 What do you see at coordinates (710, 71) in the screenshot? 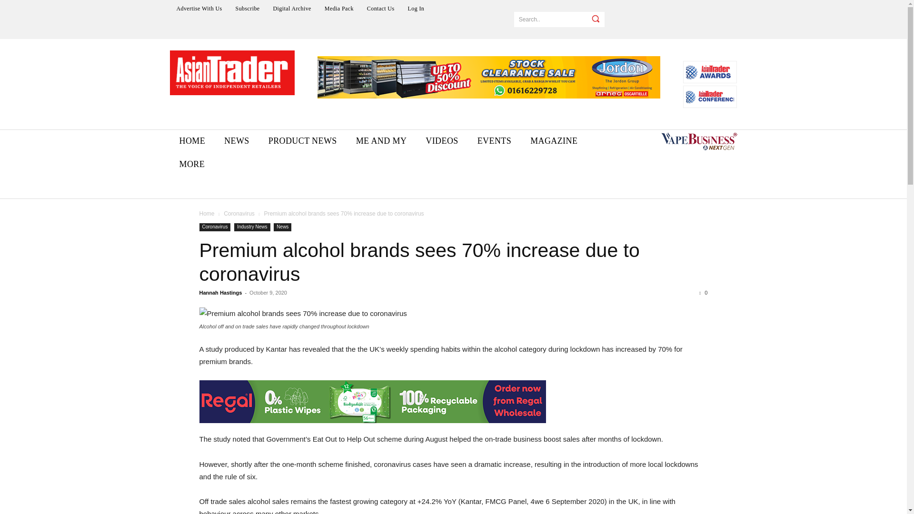
I see `Asian Trader Awards` at bounding box center [710, 71].